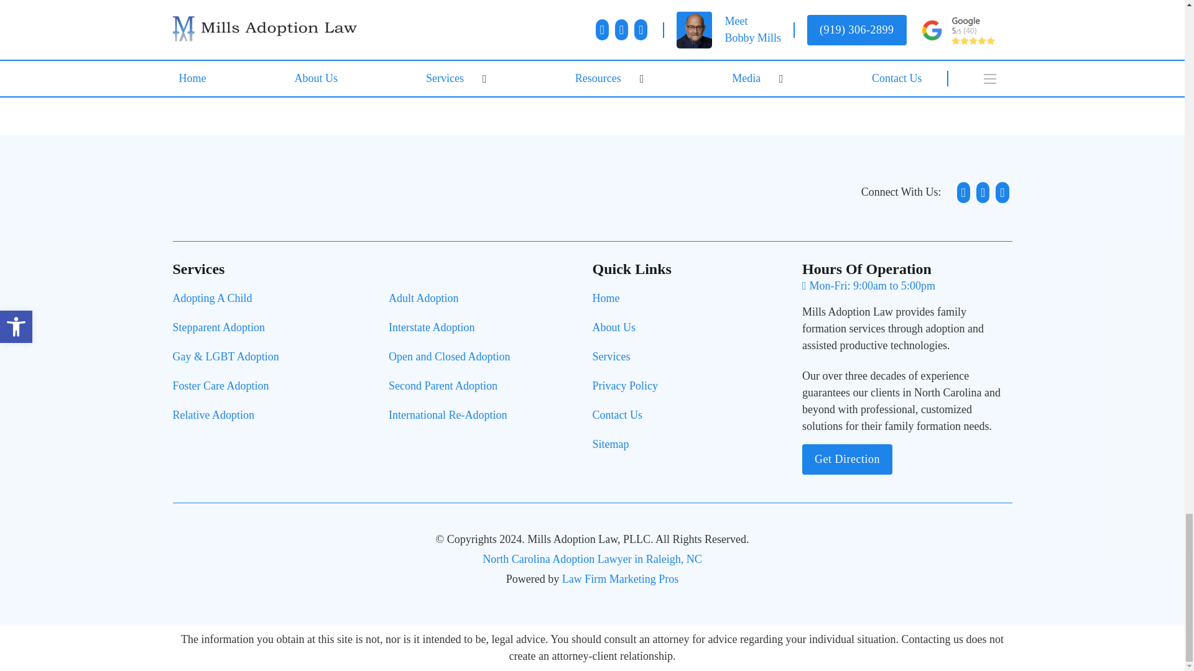  What do you see at coordinates (983, 193) in the screenshot?
I see `Linkedin` at bounding box center [983, 193].